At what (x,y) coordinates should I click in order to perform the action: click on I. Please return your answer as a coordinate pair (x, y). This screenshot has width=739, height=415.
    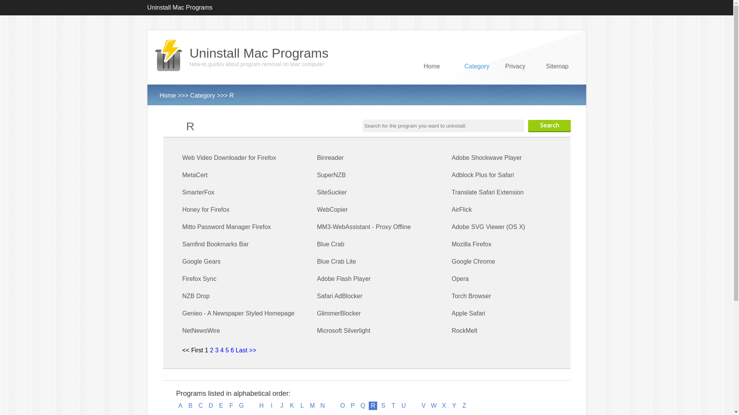
    Looking at the image, I should click on (272, 406).